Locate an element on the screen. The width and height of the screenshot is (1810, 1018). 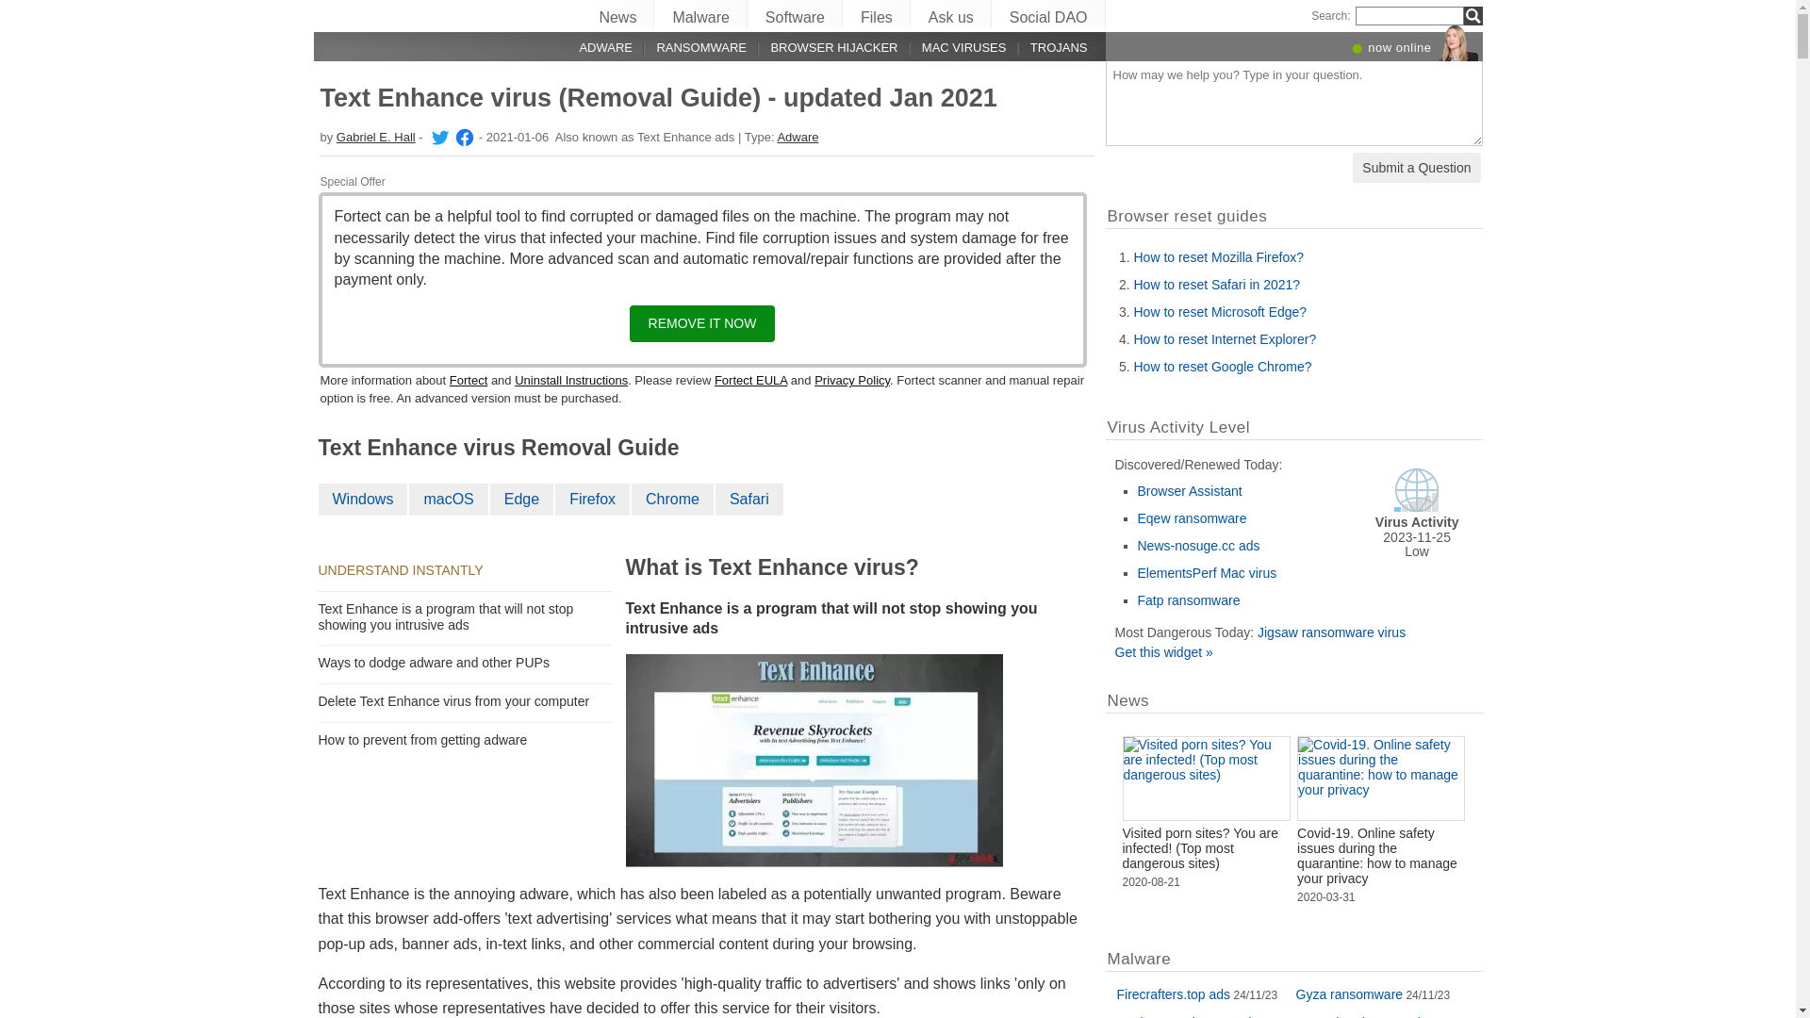
BROWSER HIJACKER is located at coordinates (822, 47).